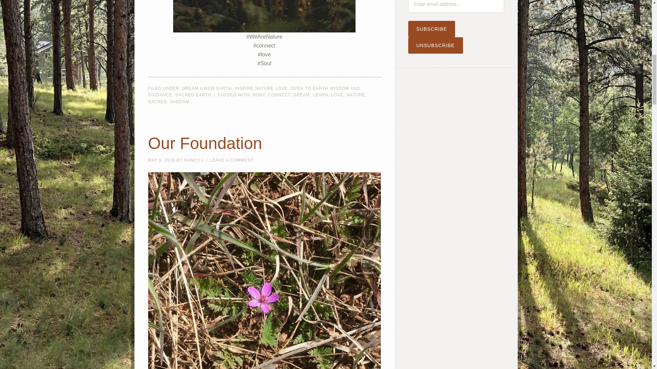 The height and width of the screenshot is (369, 657). What do you see at coordinates (261, 88) in the screenshot?
I see `INSPIRE NATURE LOVE` at bounding box center [261, 88].